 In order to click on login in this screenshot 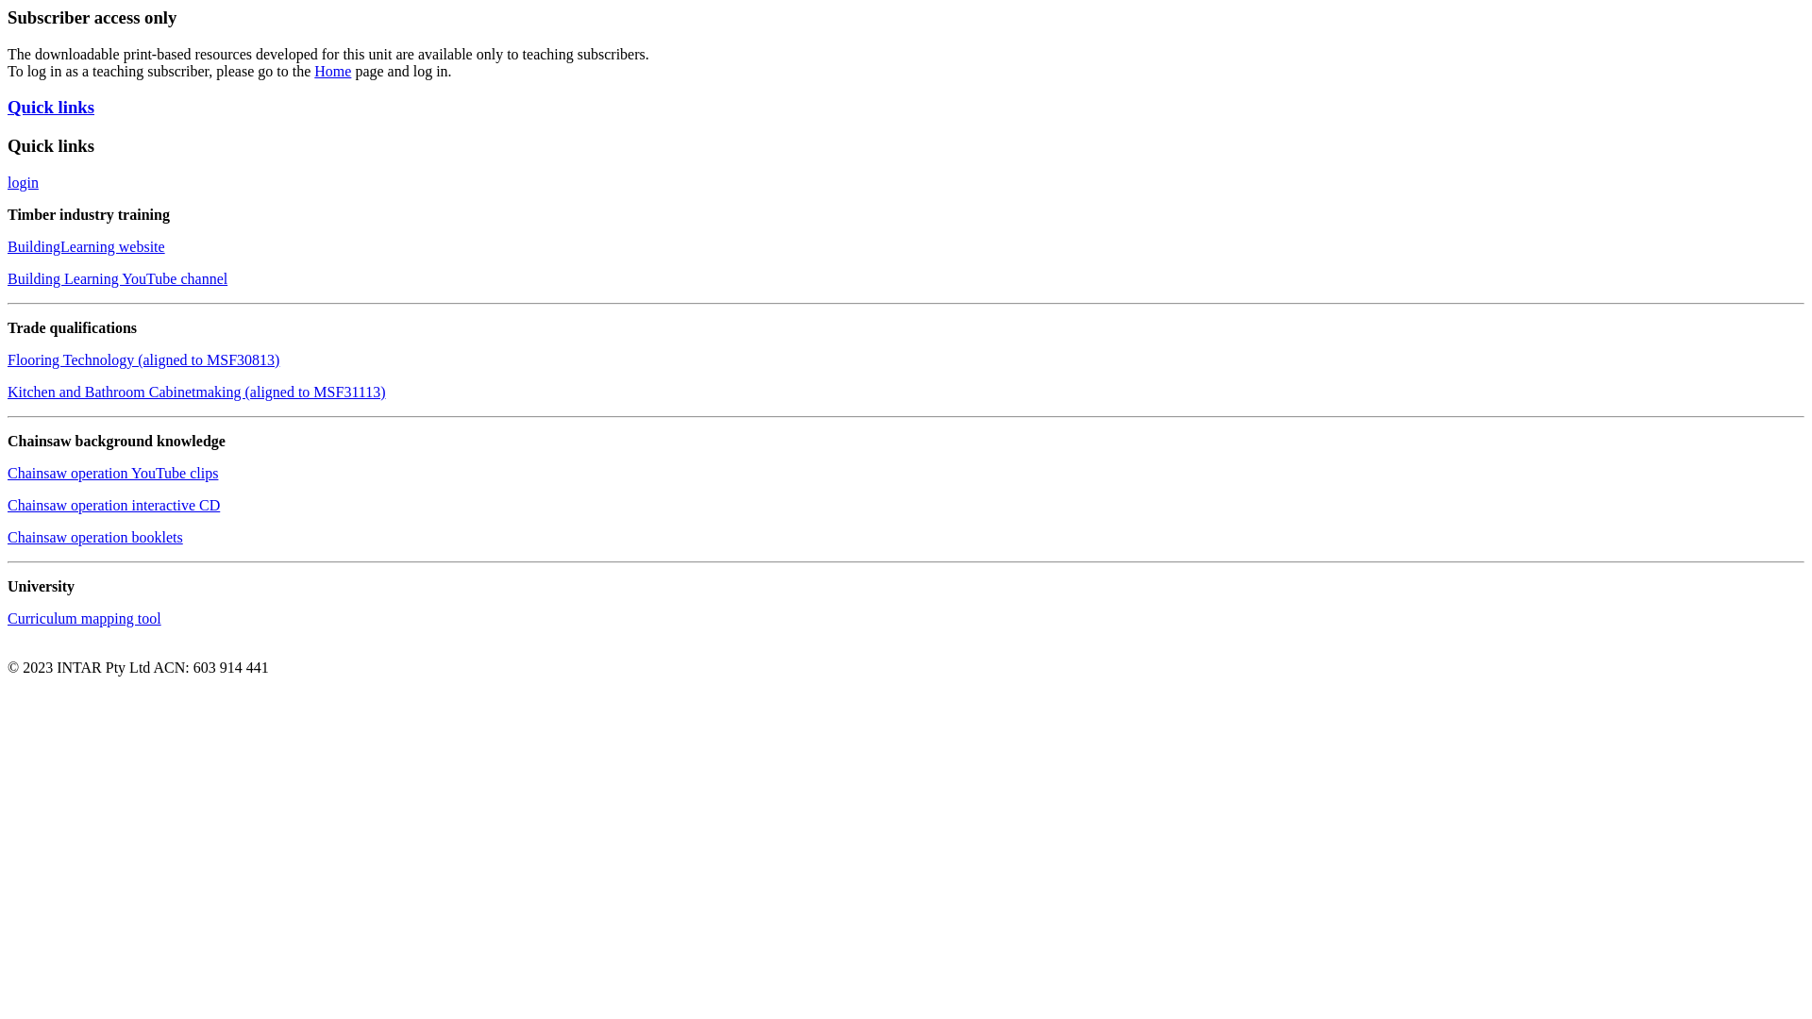, I will do `click(23, 183)`.